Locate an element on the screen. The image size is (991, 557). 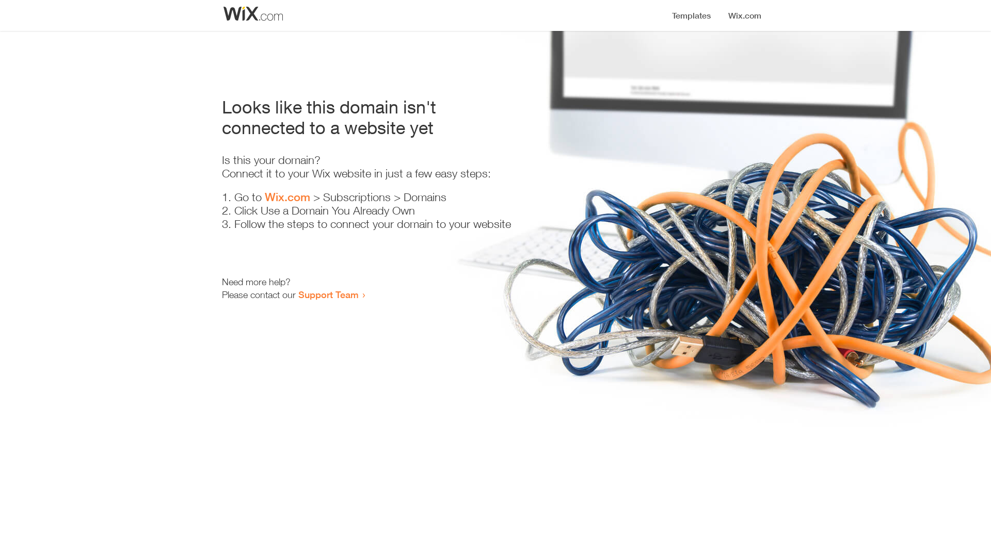
Support Team is located at coordinates (328, 294).